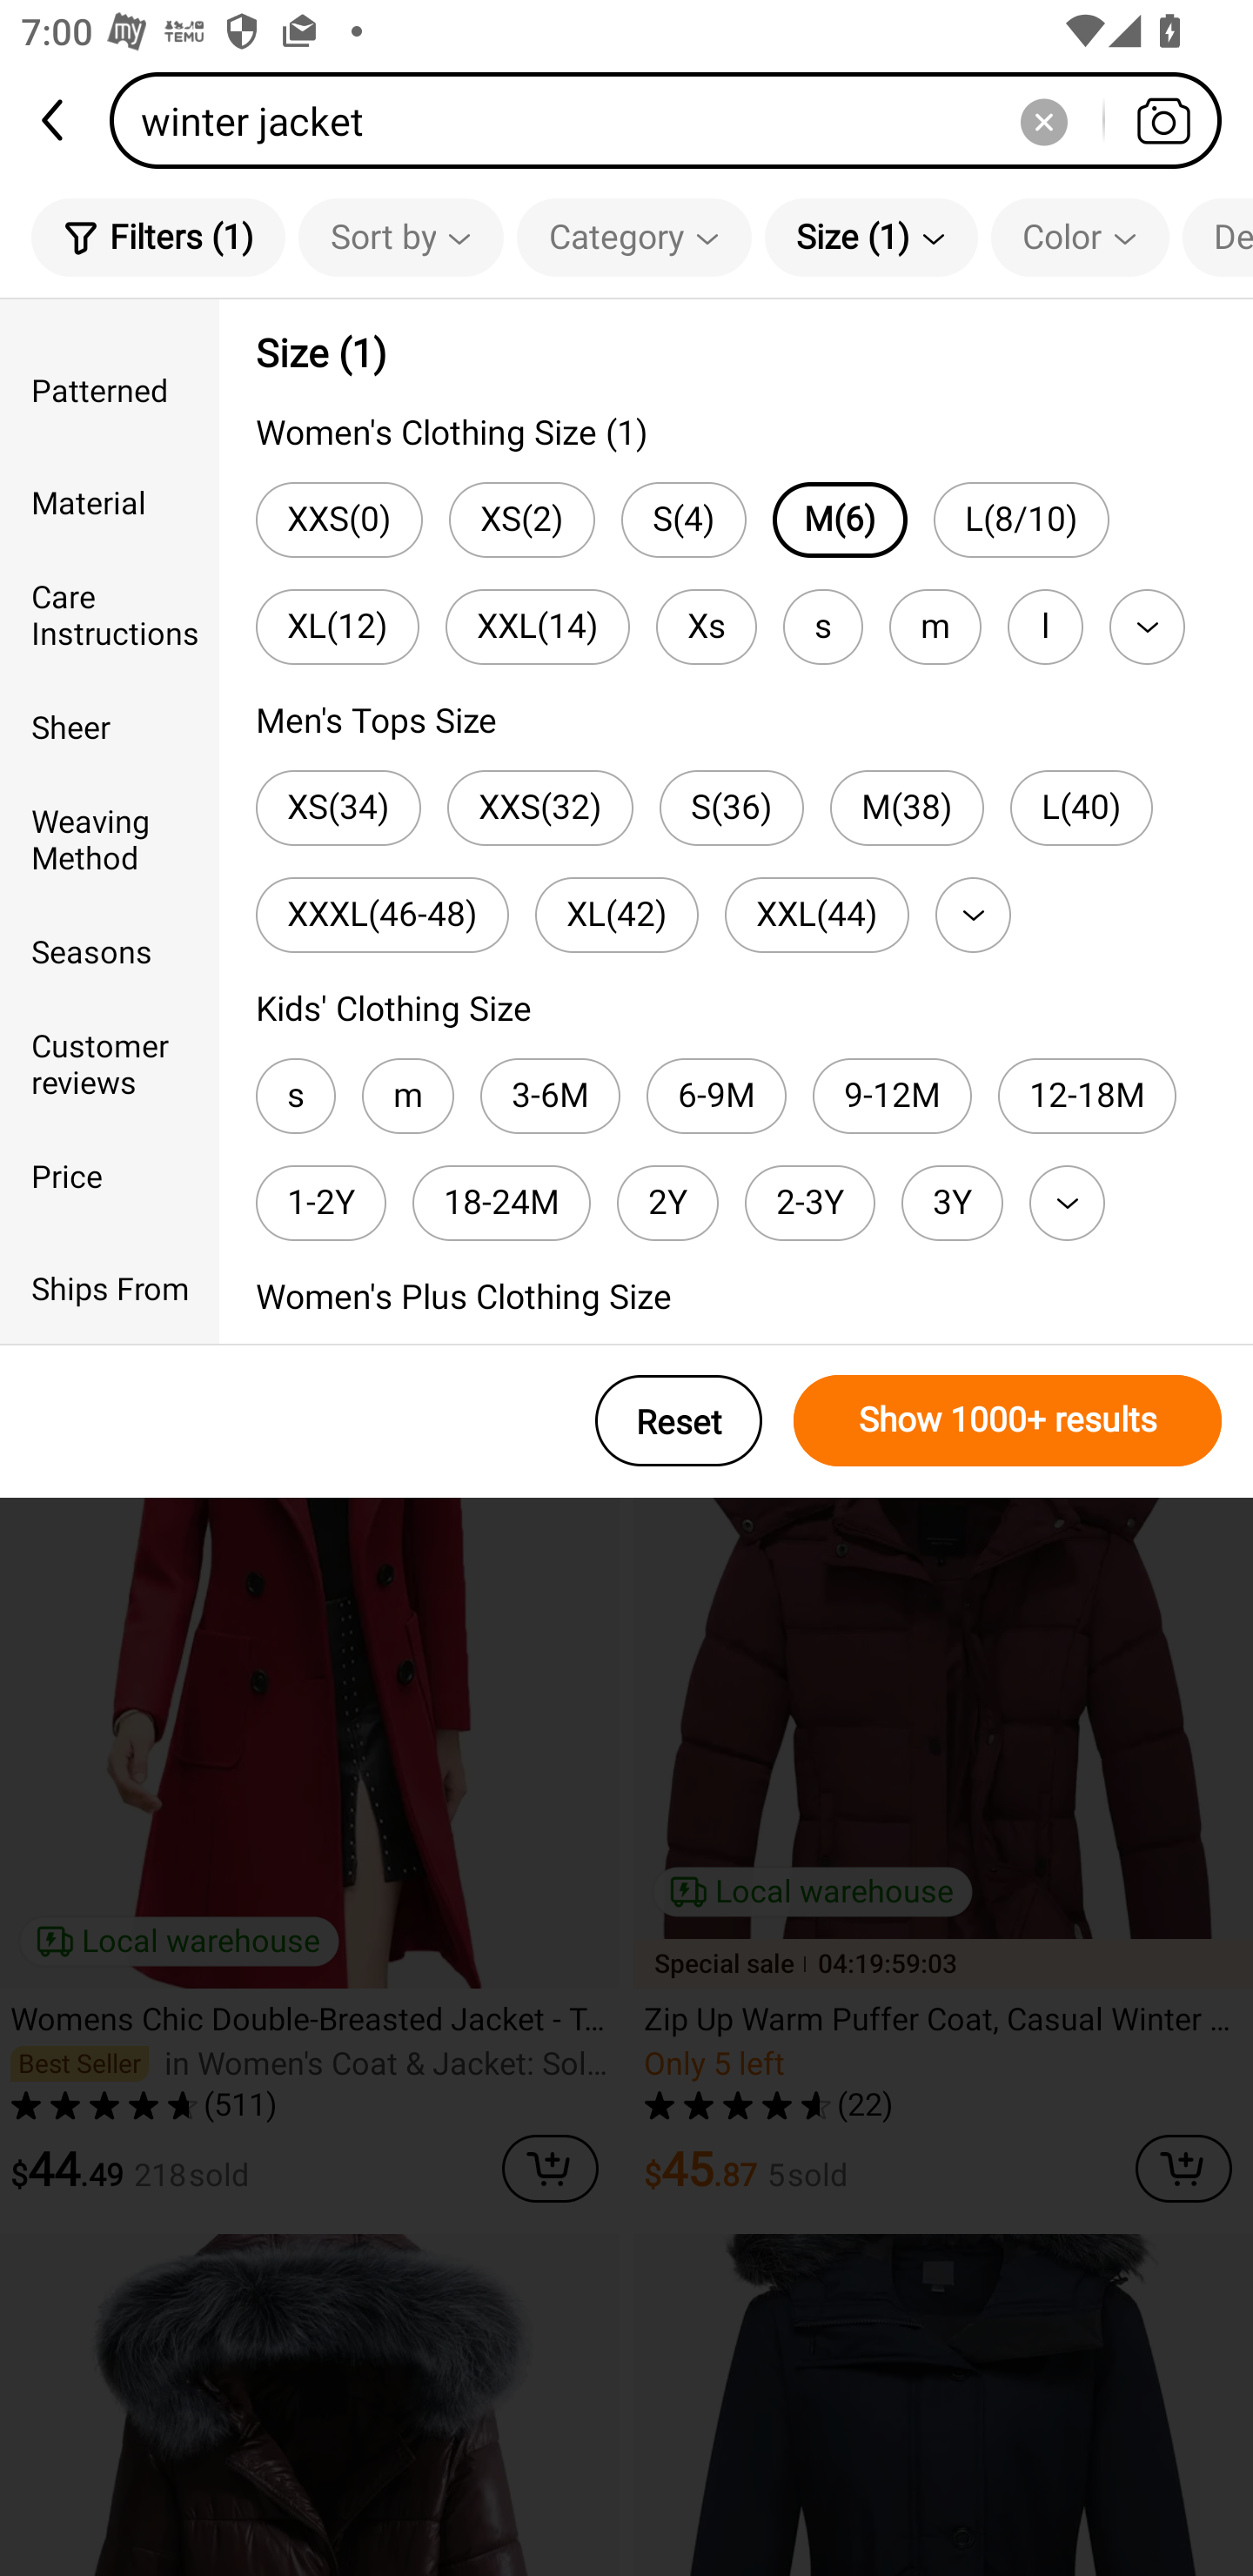 This screenshot has height=2576, width=1253. I want to click on Patterned, so click(110, 388).